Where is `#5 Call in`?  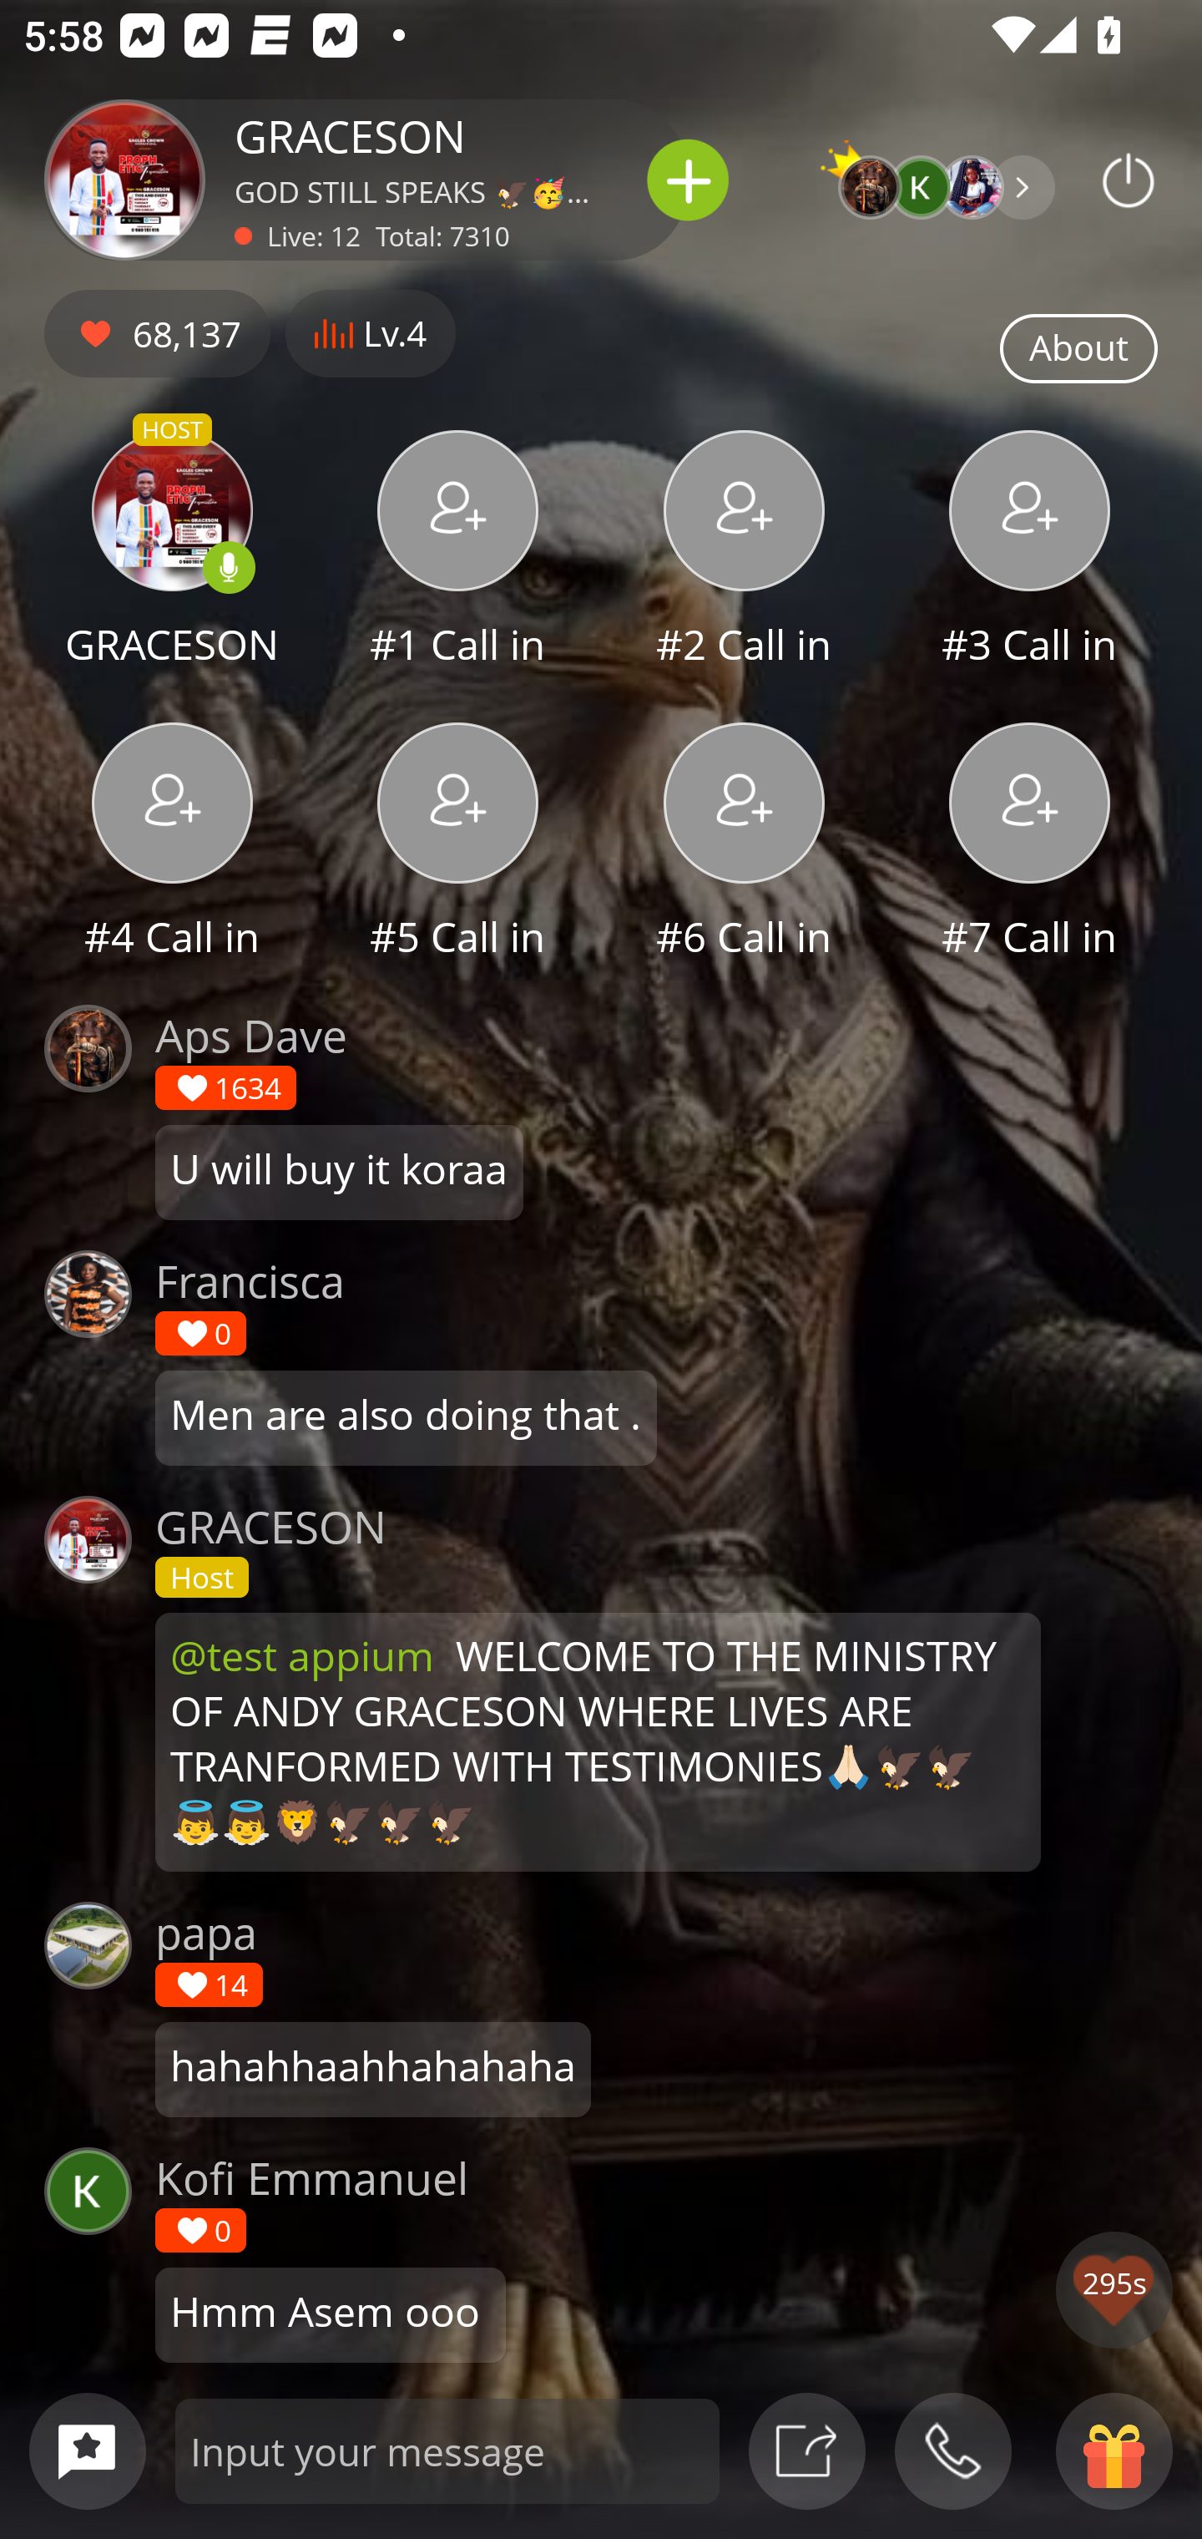 #5 Call in is located at coordinates (457, 844).